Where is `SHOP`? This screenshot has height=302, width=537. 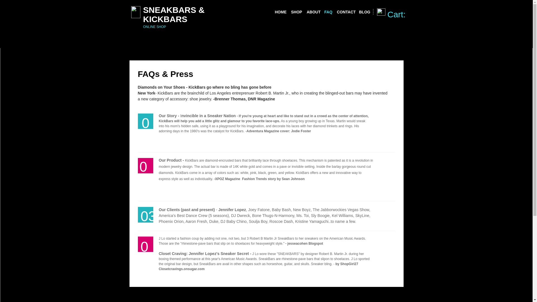 SHOP is located at coordinates (296, 12).